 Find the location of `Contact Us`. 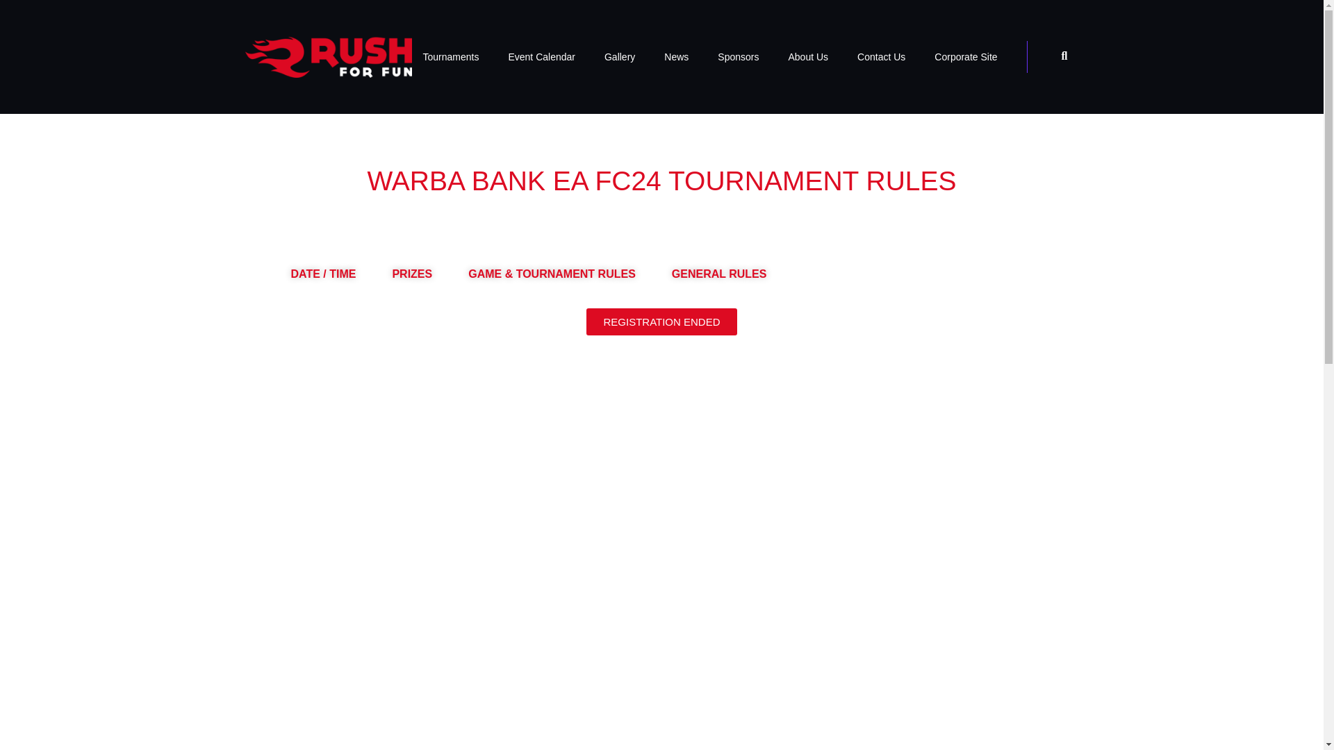

Contact Us is located at coordinates (881, 57).